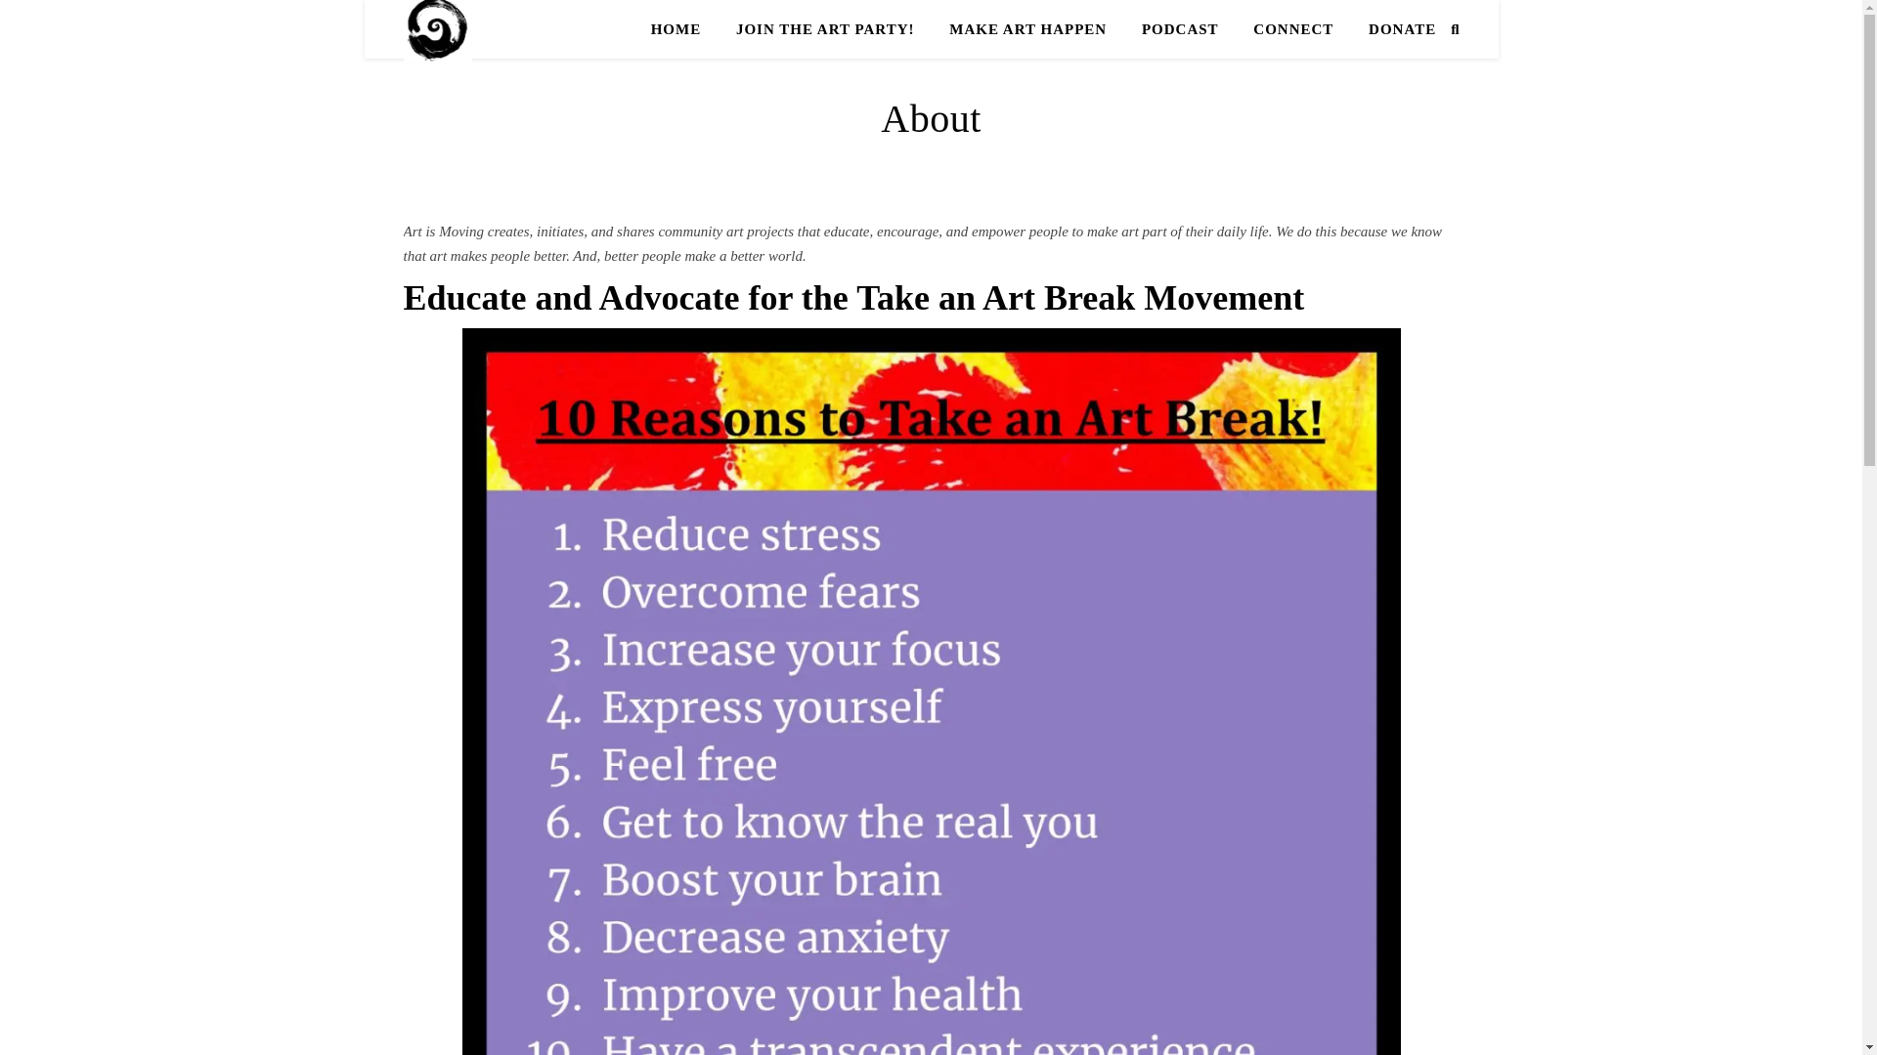 This screenshot has width=1877, height=1055. Describe the element at coordinates (1027, 29) in the screenshot. I see `MAKE ART HAPPEN` at that location.